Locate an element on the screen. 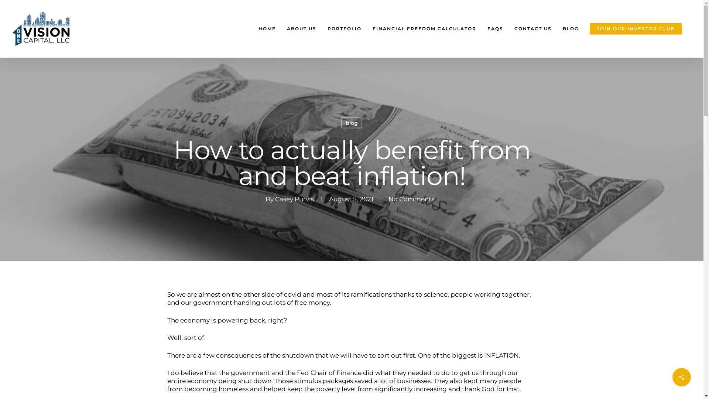 The width and height of the screenshot is (709, 399). CONTACT US is located at coordinates (533, 29).